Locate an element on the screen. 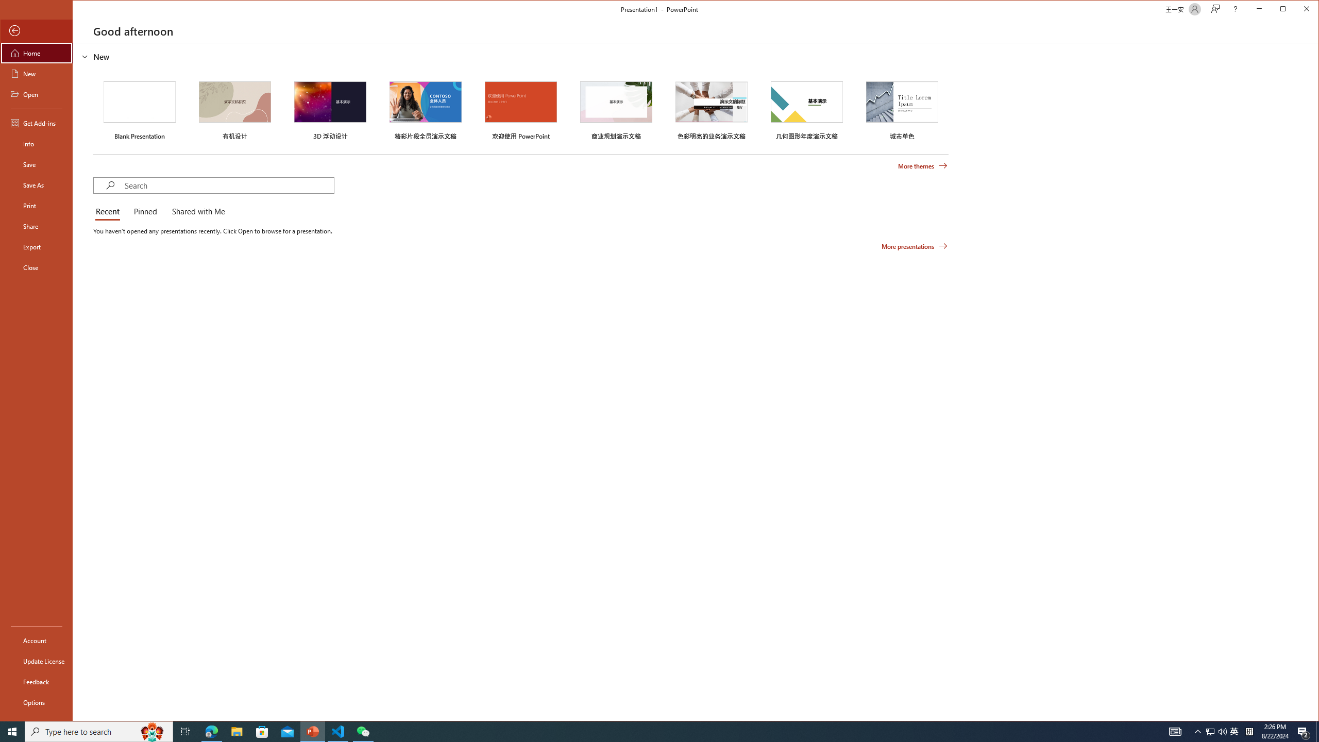 The image size is (1319, 742). File Explorer is located at coordinates (36, 247).